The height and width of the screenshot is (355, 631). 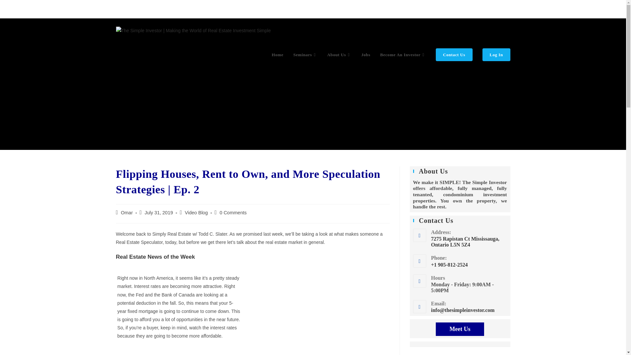 What do you see at coordinates (403, 55) in the screenshot?
I see `Become An Investor` at bounding box center [403, 55].